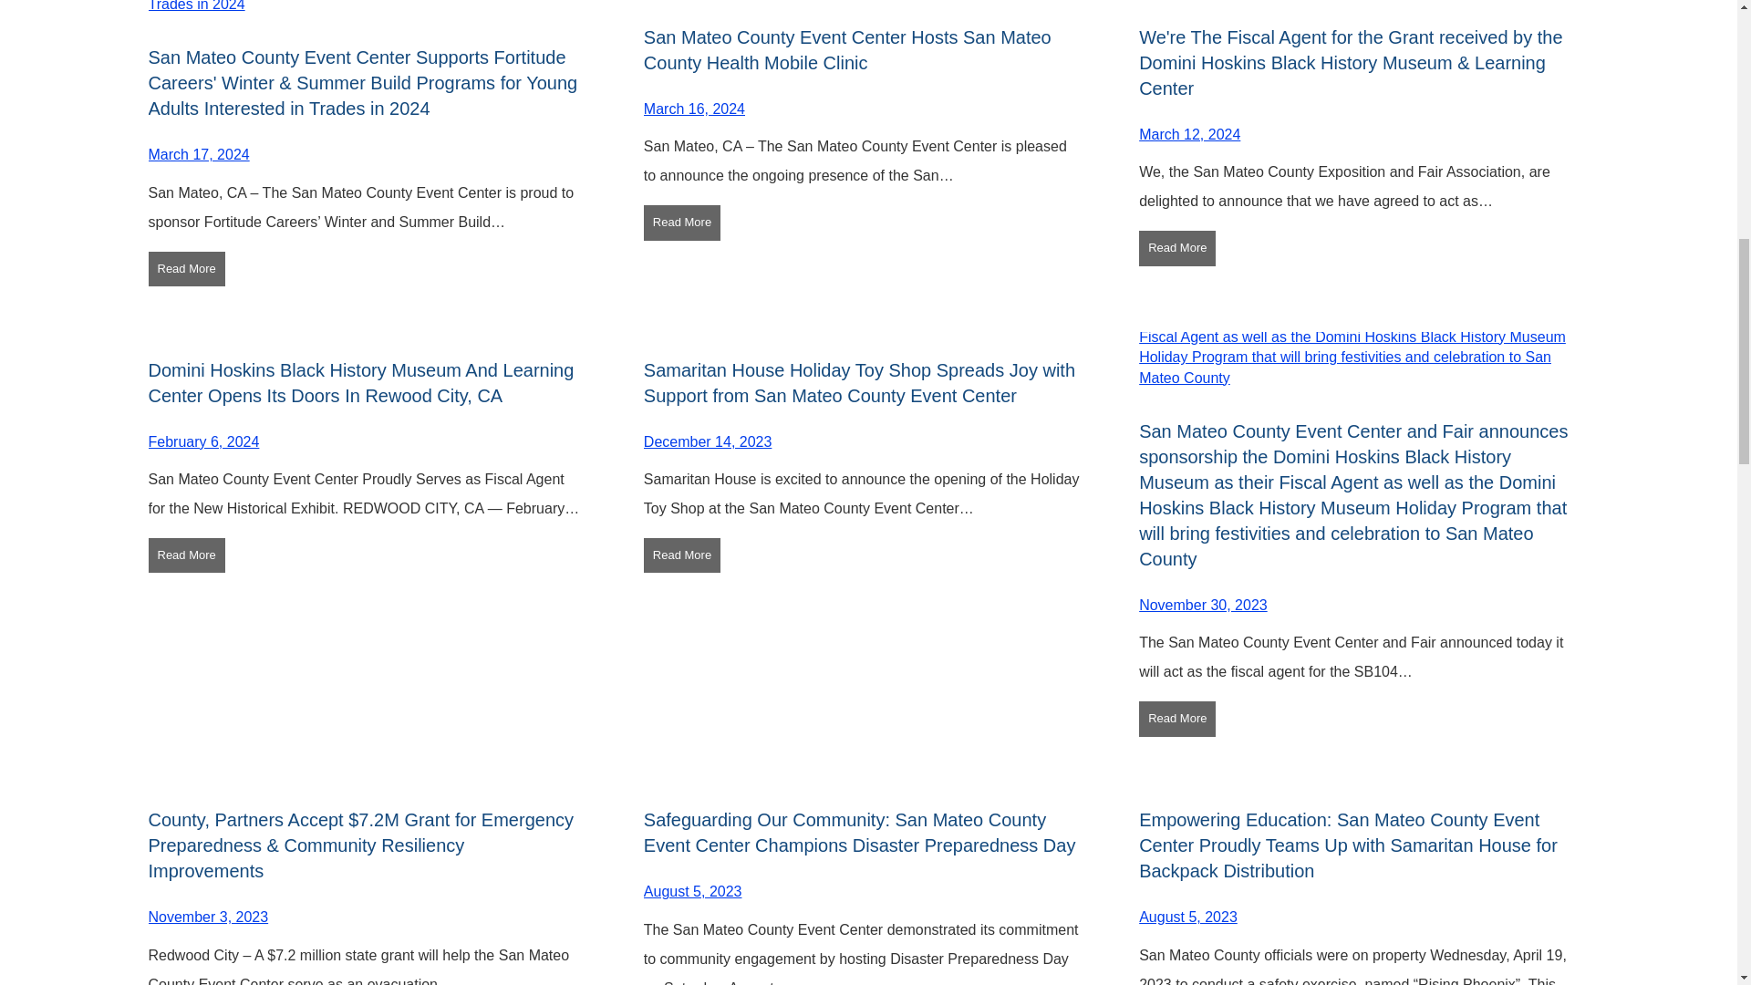 The image size is (1751, 985). I want to click on 2023-11-30T12:22:17-07:00, so click(1204, 604).